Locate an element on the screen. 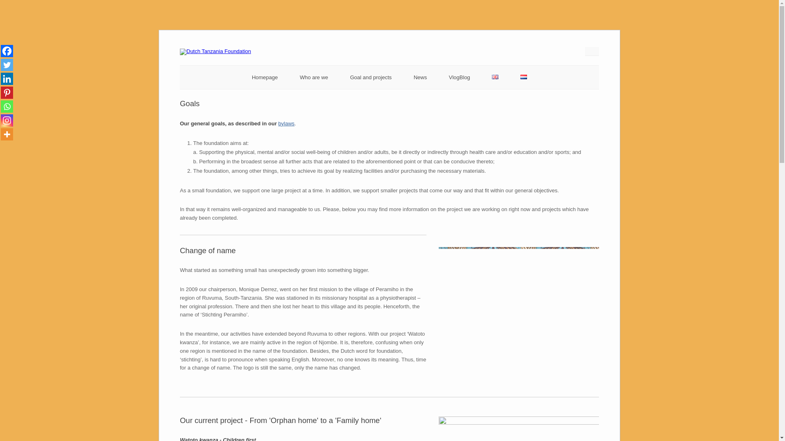  Homepage is located at coordinates (265, 77).